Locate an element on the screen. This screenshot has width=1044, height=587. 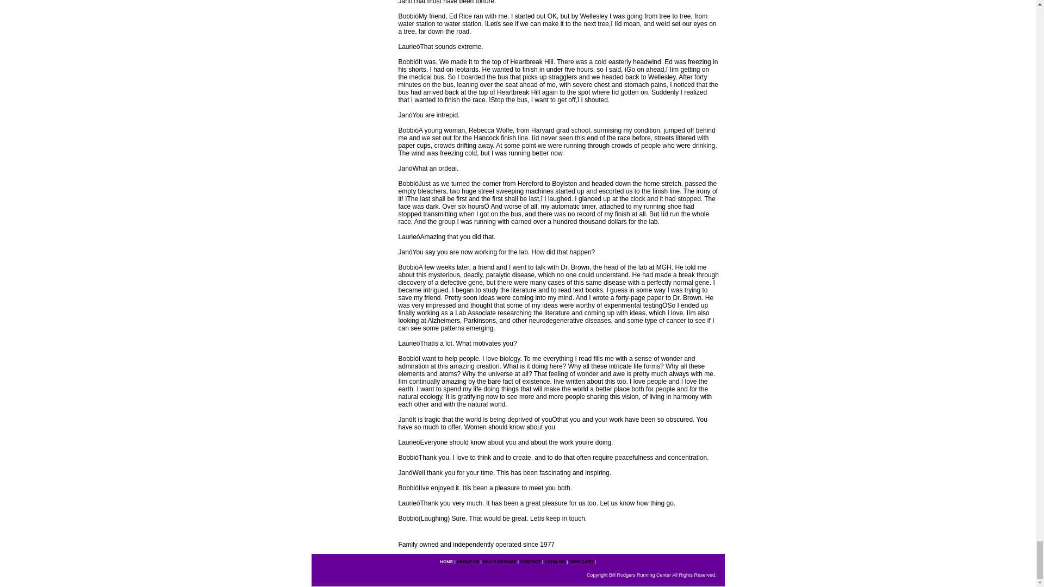
ABOUT US is located at coordinates (468, 561).